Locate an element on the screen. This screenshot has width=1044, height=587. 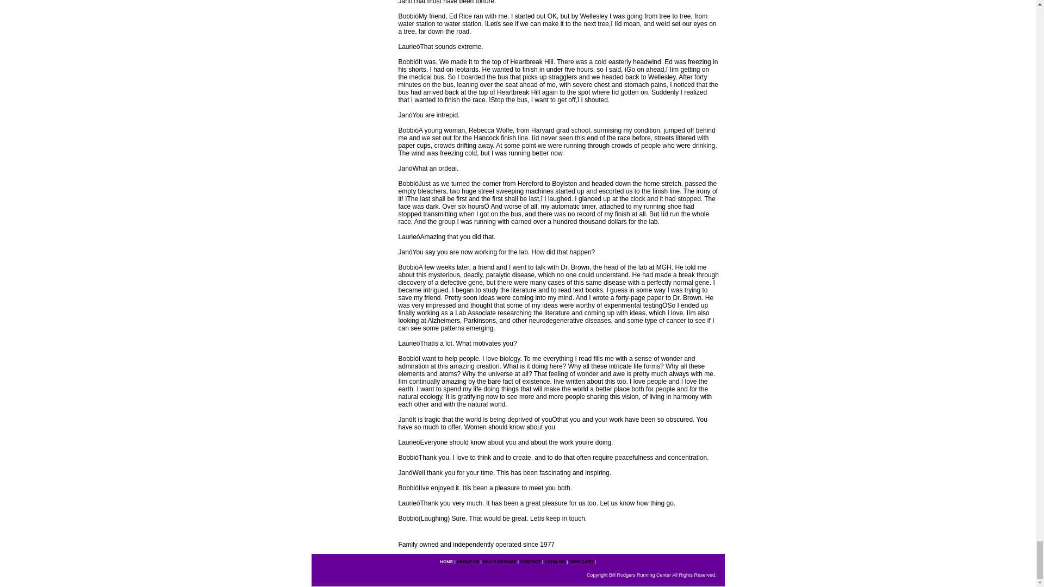
ABOUT US is located at coordinates (468, 561).